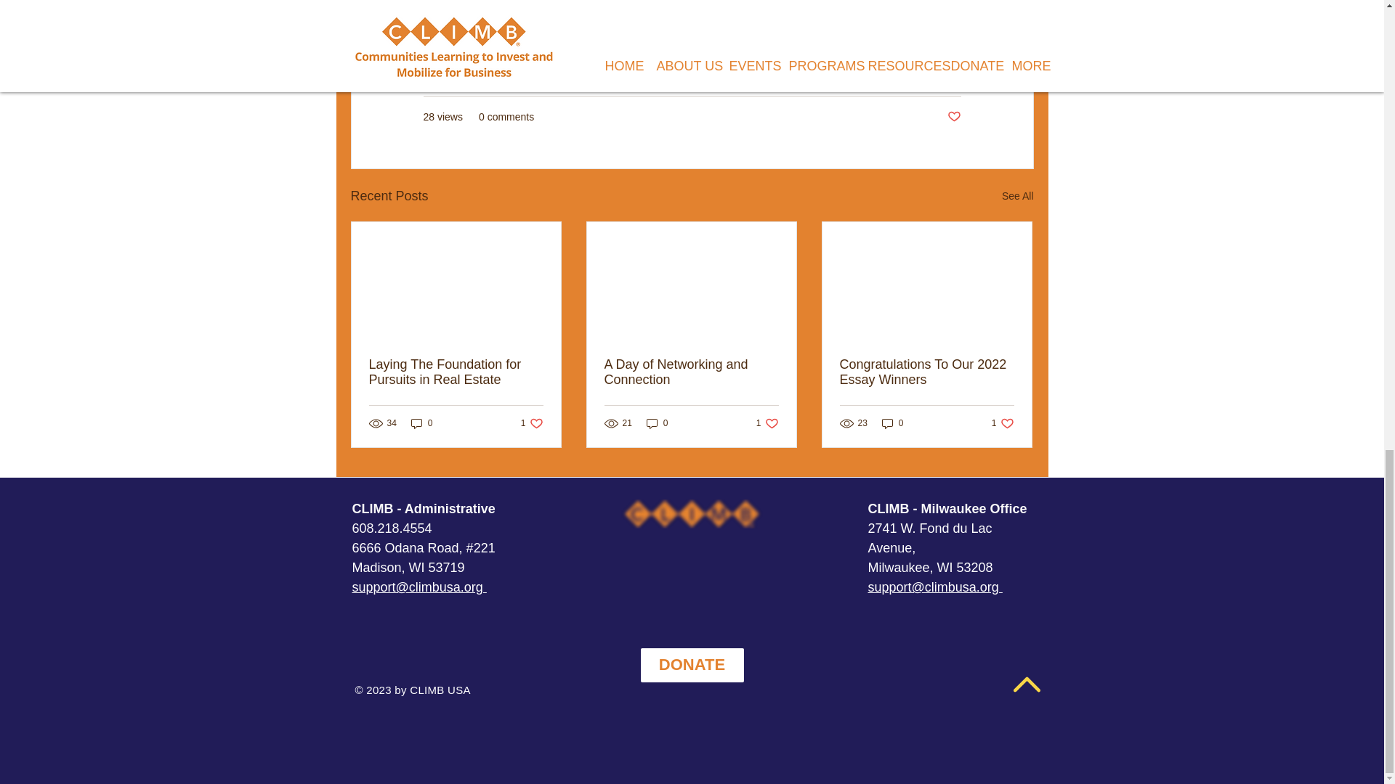 The image size is (1395, 784). I want to click on A Day of Networking and Connection, so click(456, 372).